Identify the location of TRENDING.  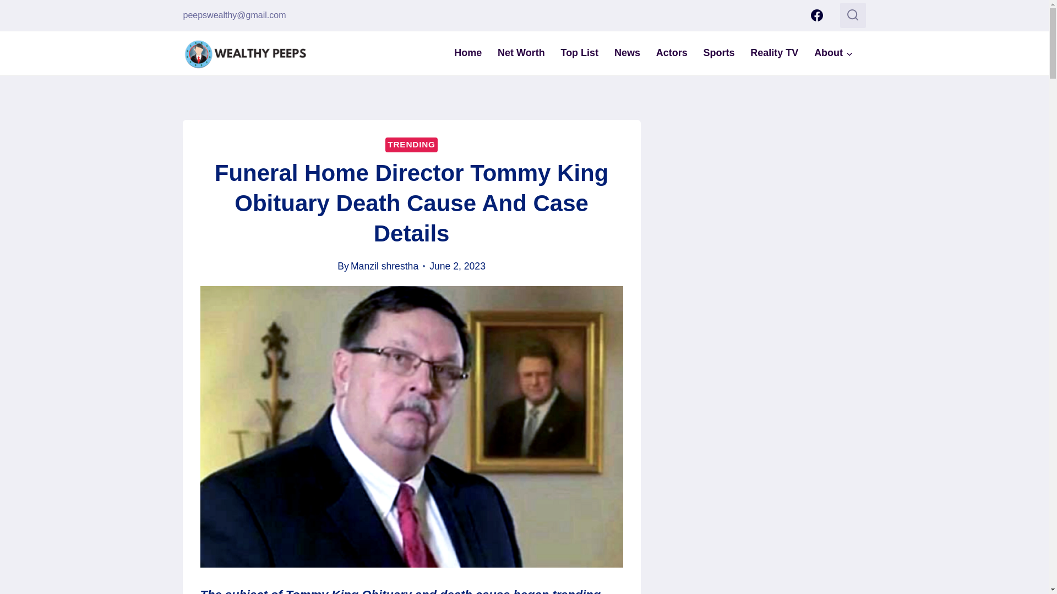
(411, 144).